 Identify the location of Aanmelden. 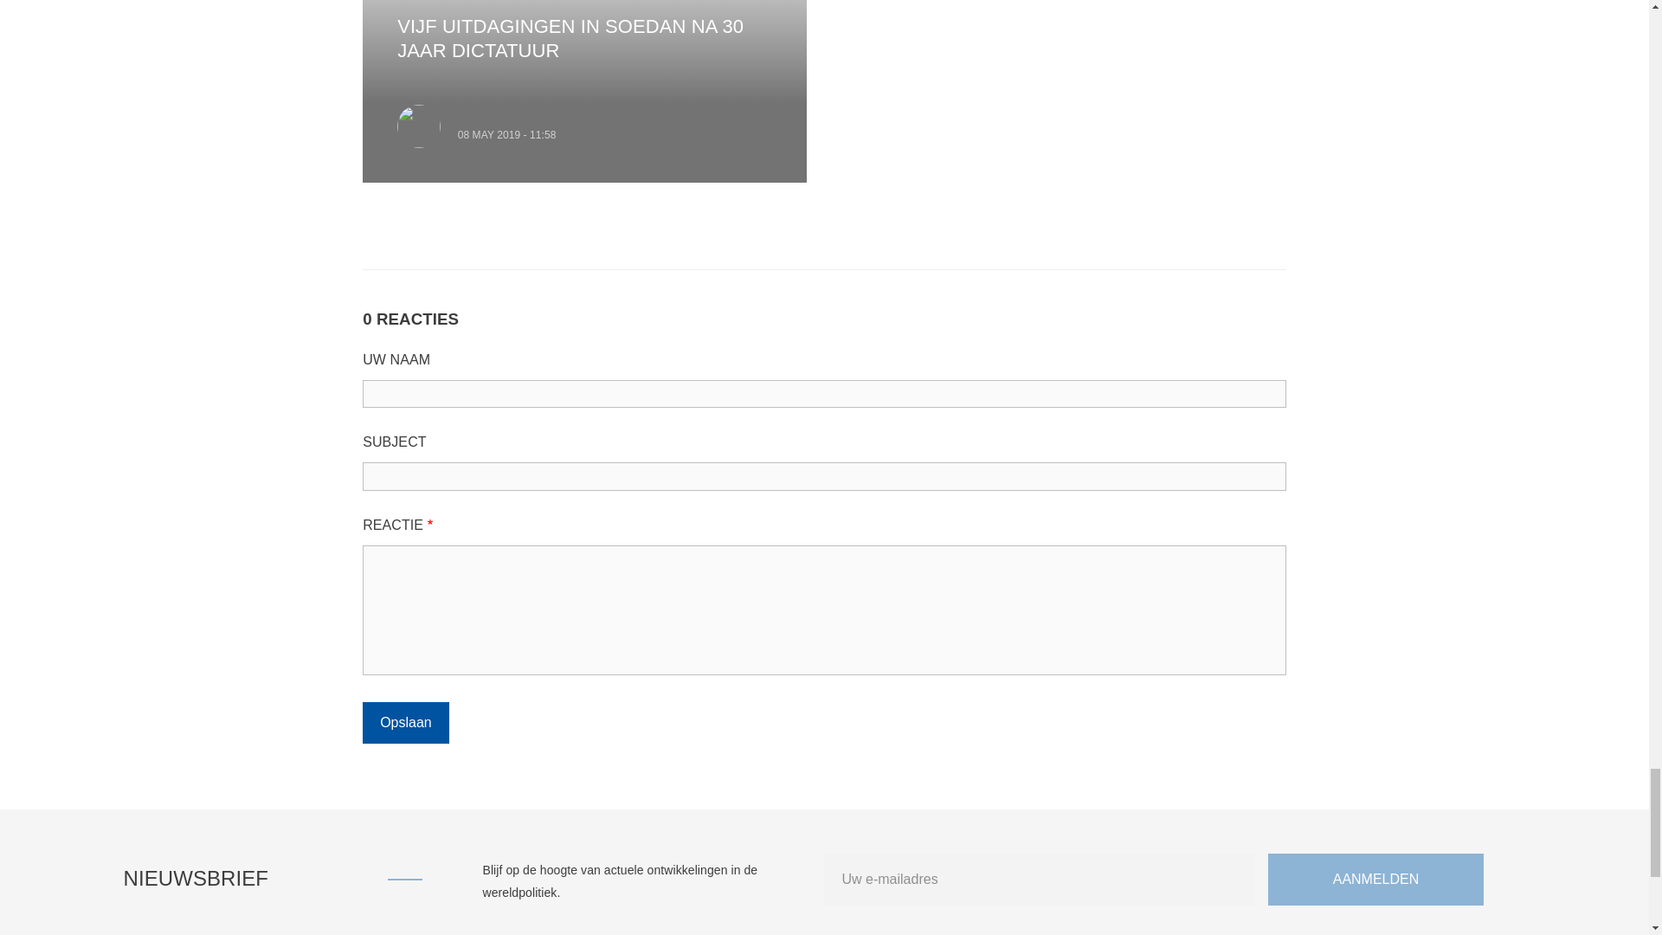
(1375, 880).